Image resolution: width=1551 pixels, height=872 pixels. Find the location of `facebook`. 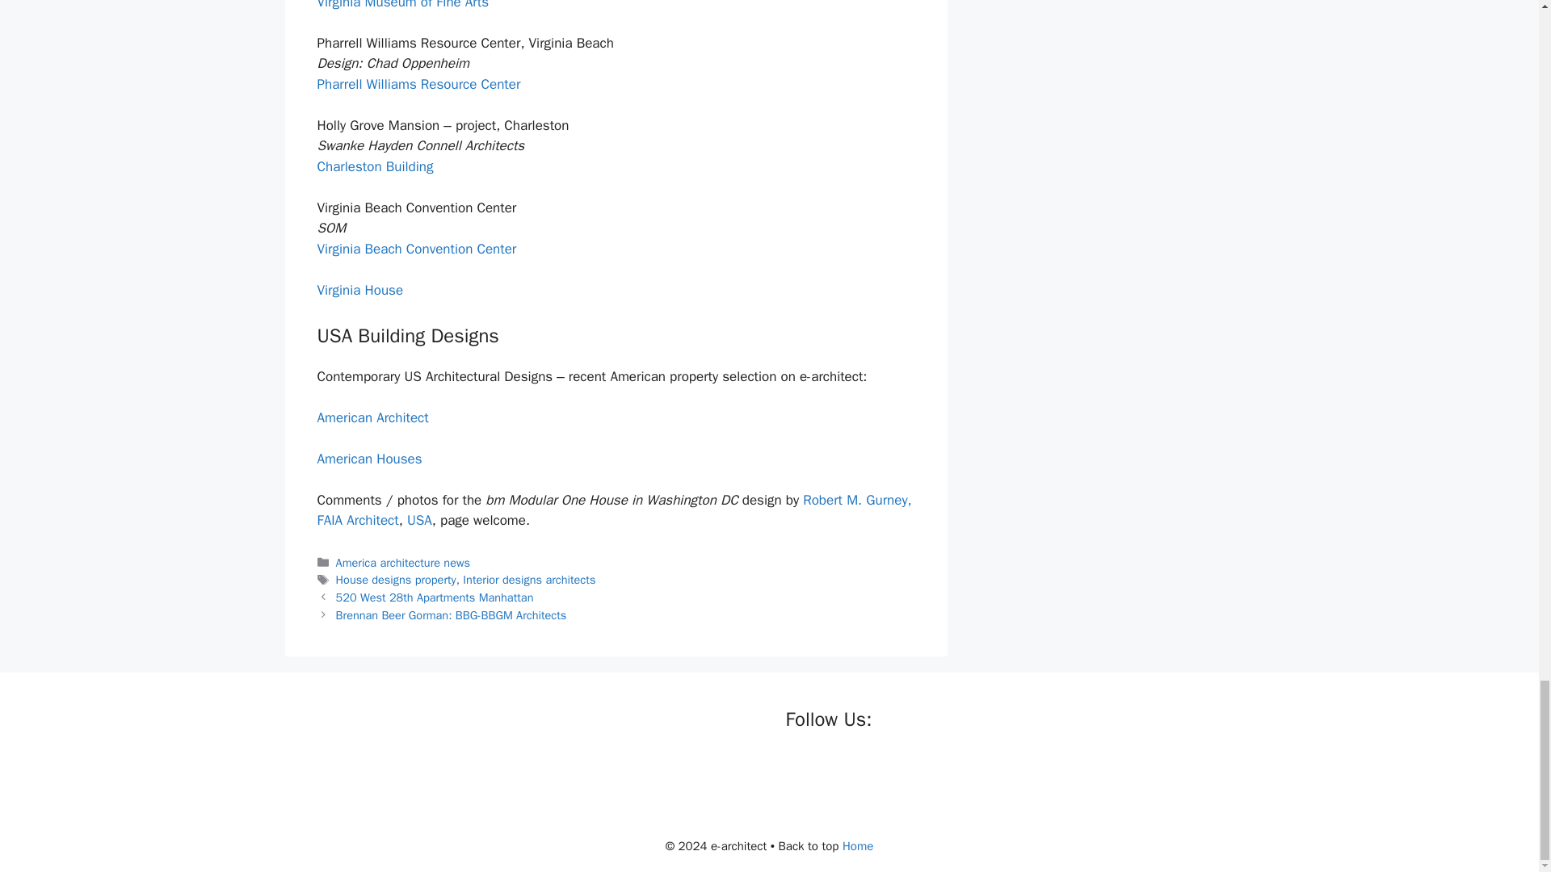

facebook is located at coordinates (798, 769).